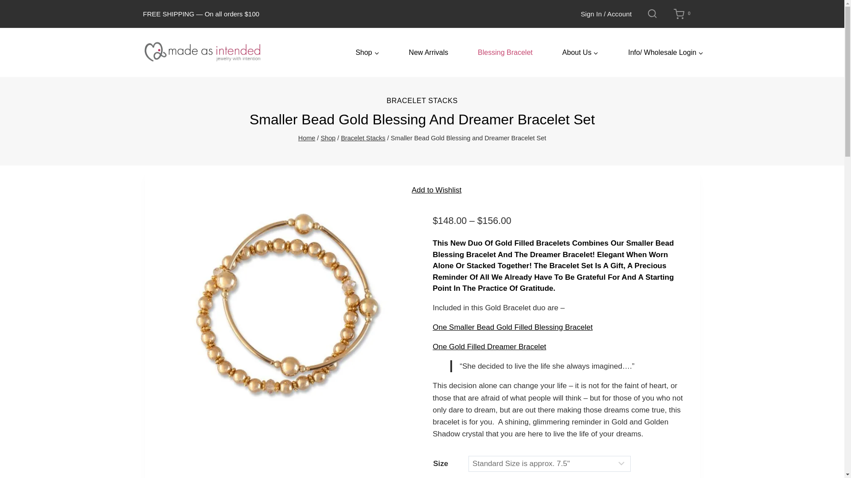 This screenshot has height=478, width=851. What do you see at coordinates (328, 138) in the screenshot?
I see `Shop` at bounding box center [328, 138].